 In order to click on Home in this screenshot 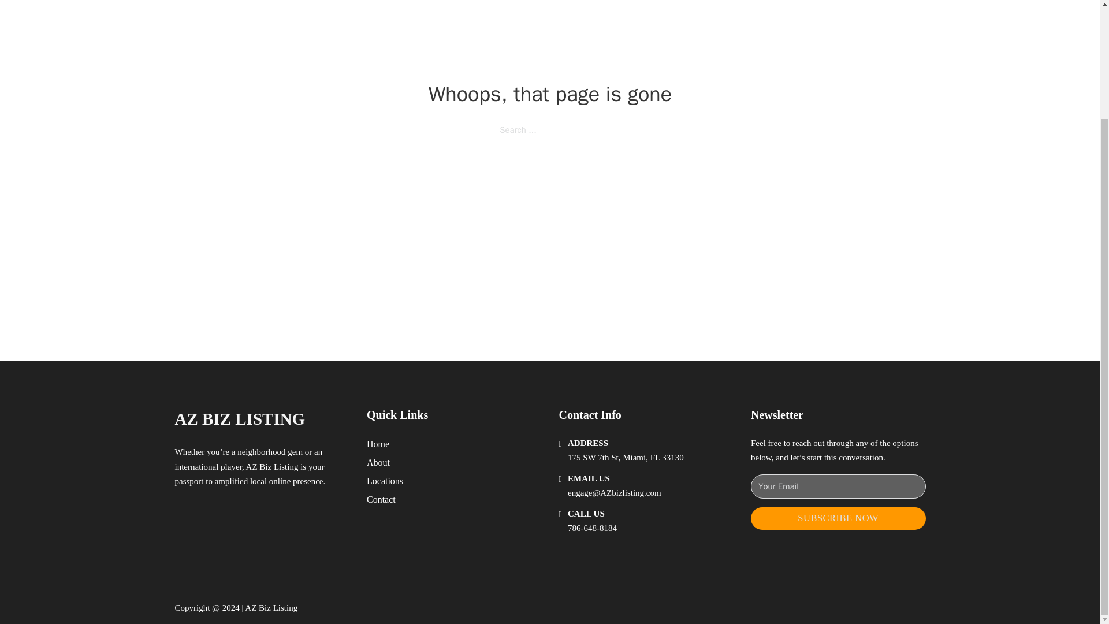, I will do `click(378, 444)`.